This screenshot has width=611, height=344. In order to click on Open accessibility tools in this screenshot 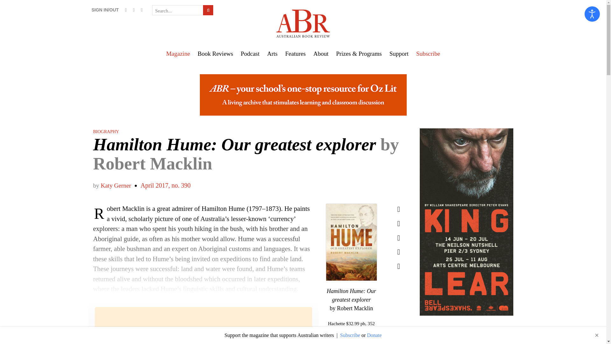, I will do `click(592, 14)`.